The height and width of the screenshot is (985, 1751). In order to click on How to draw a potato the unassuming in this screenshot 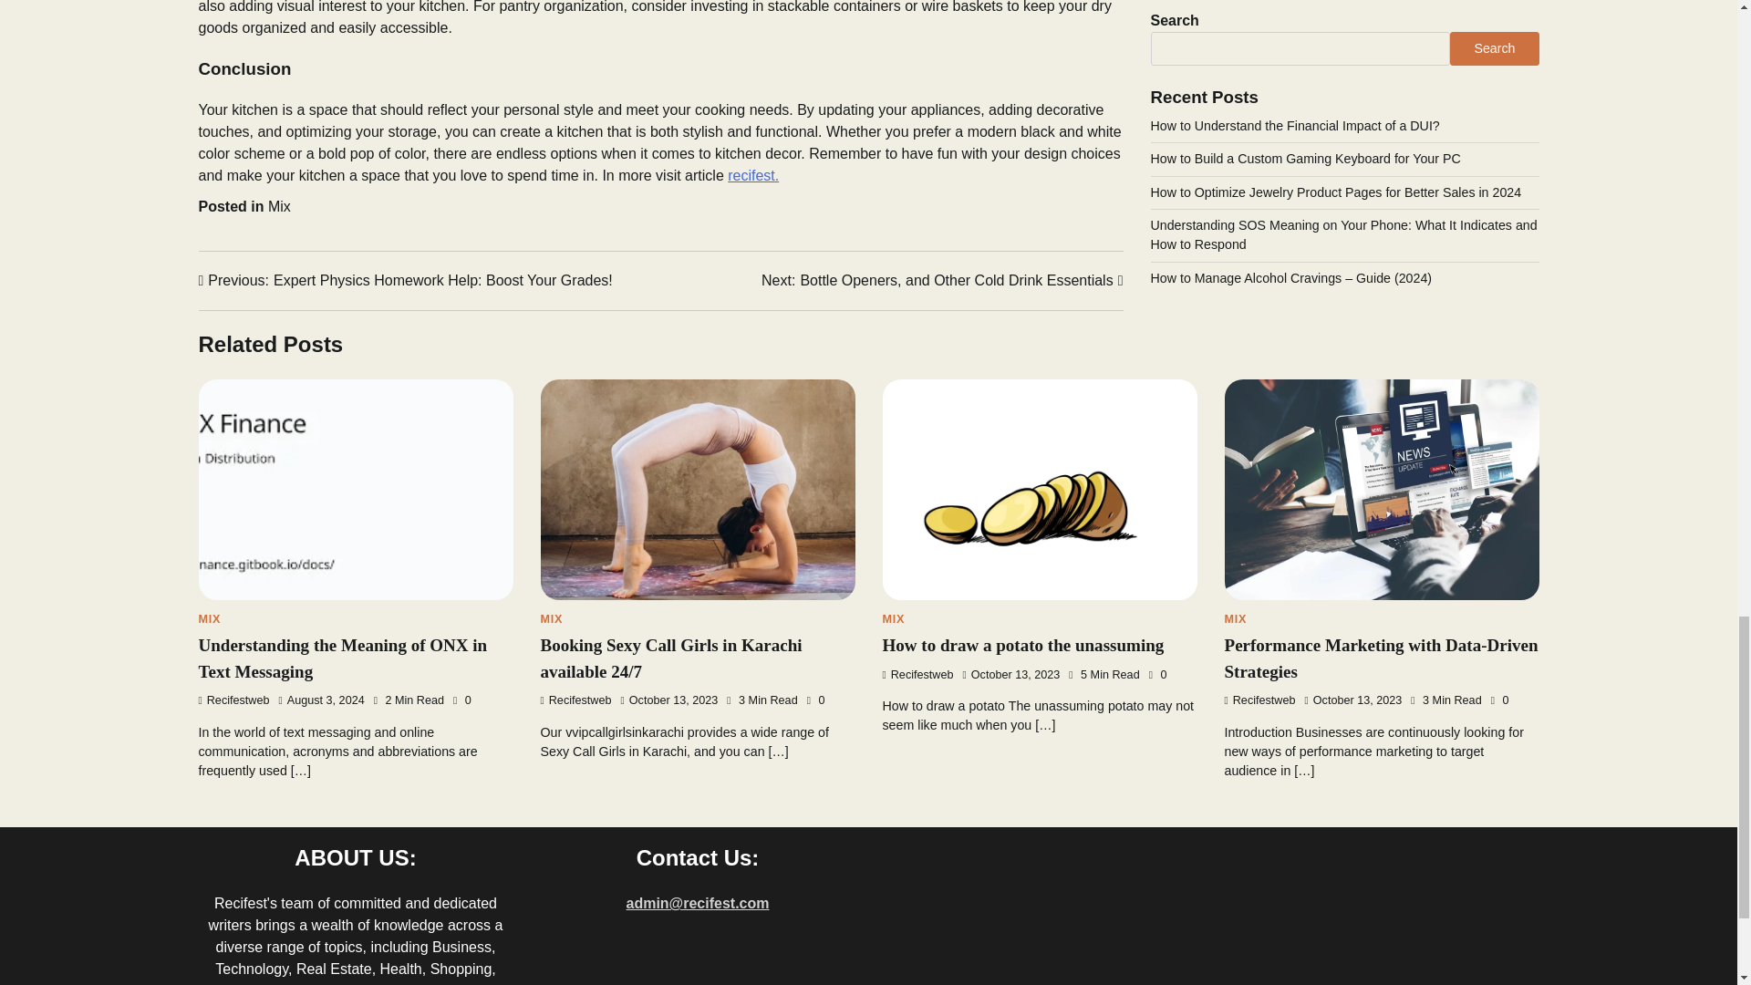, I will do `click(1023, 645)`.